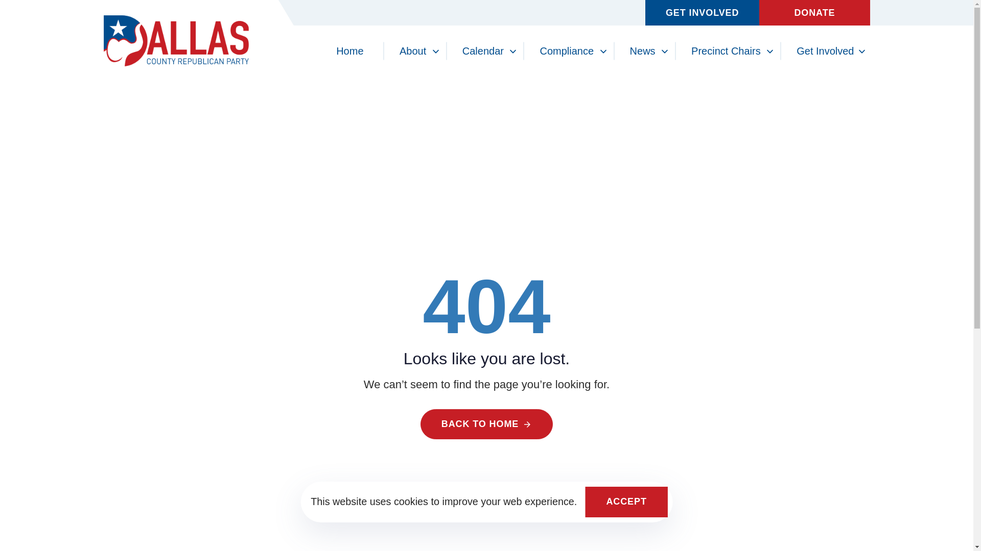 The width and height of the screenshot is (981, 551). I want to click on DONATE, so click(814, 12).